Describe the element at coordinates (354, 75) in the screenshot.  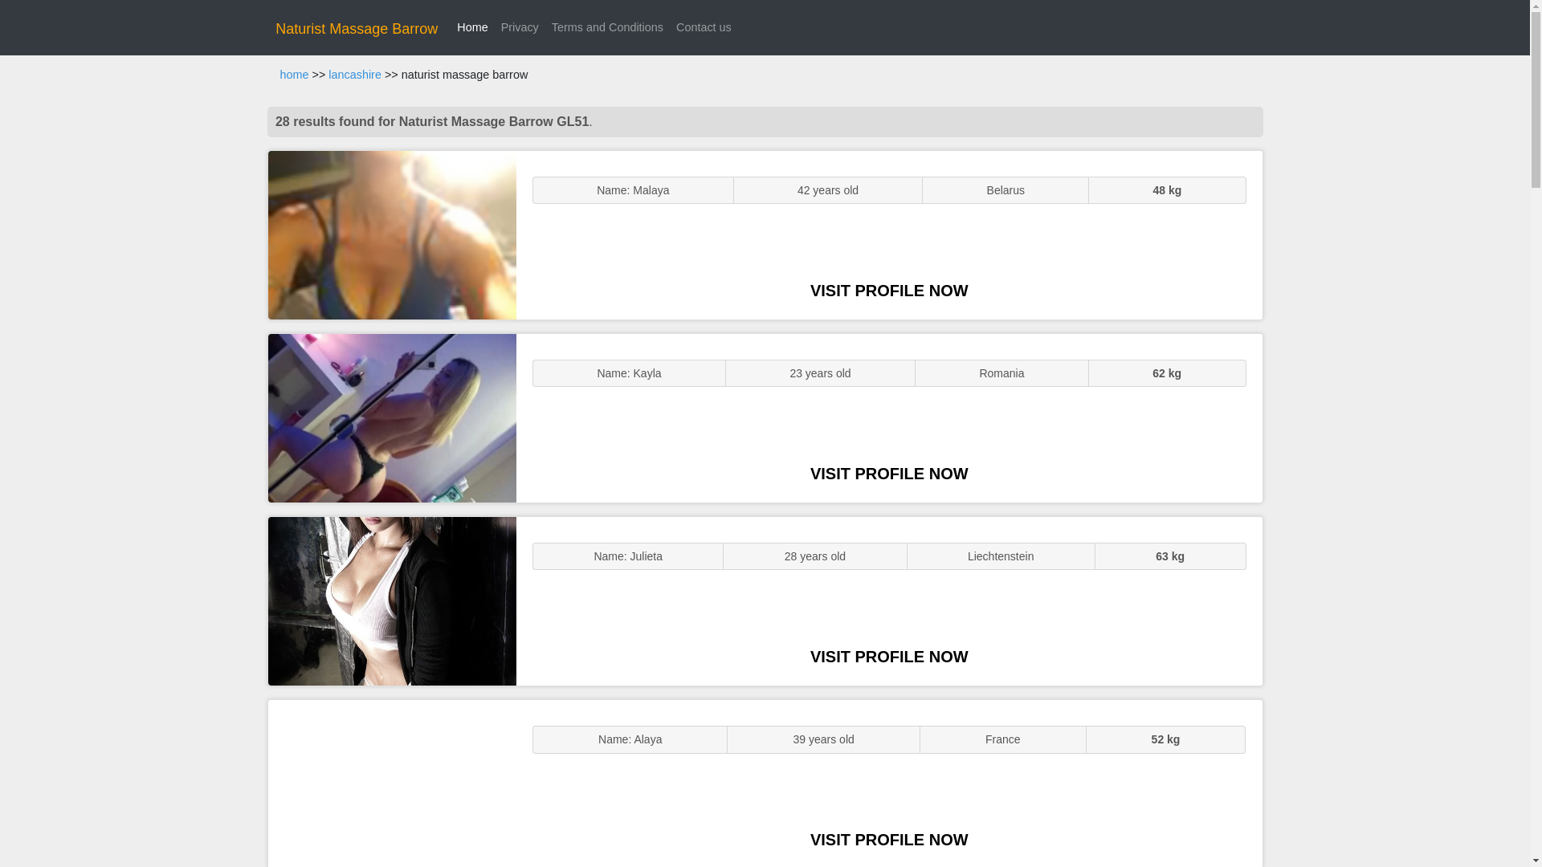
I see `lancashire` at that location.